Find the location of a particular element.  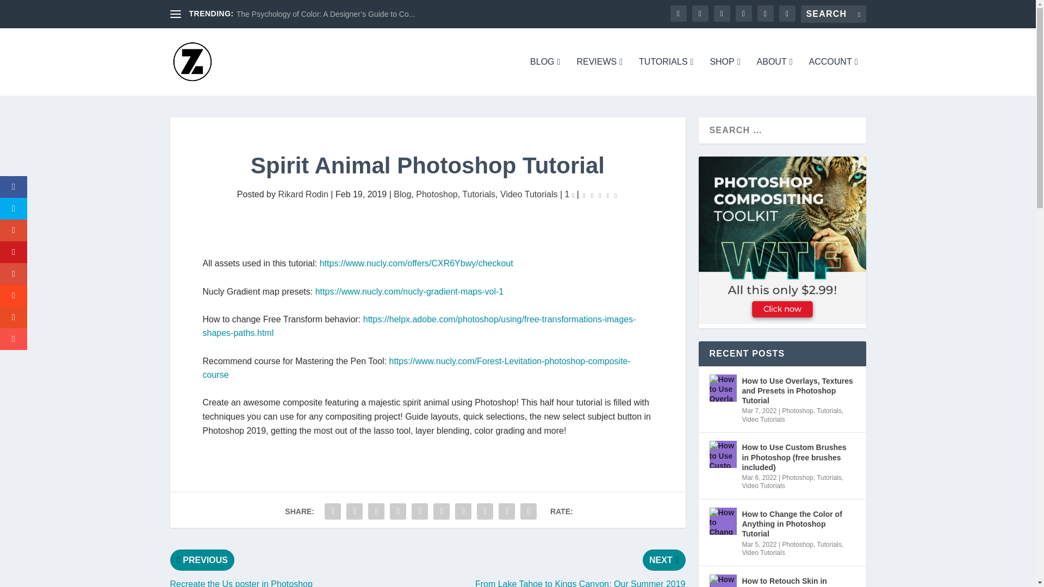

ACCOUNT is located at coordinates (834, 76).